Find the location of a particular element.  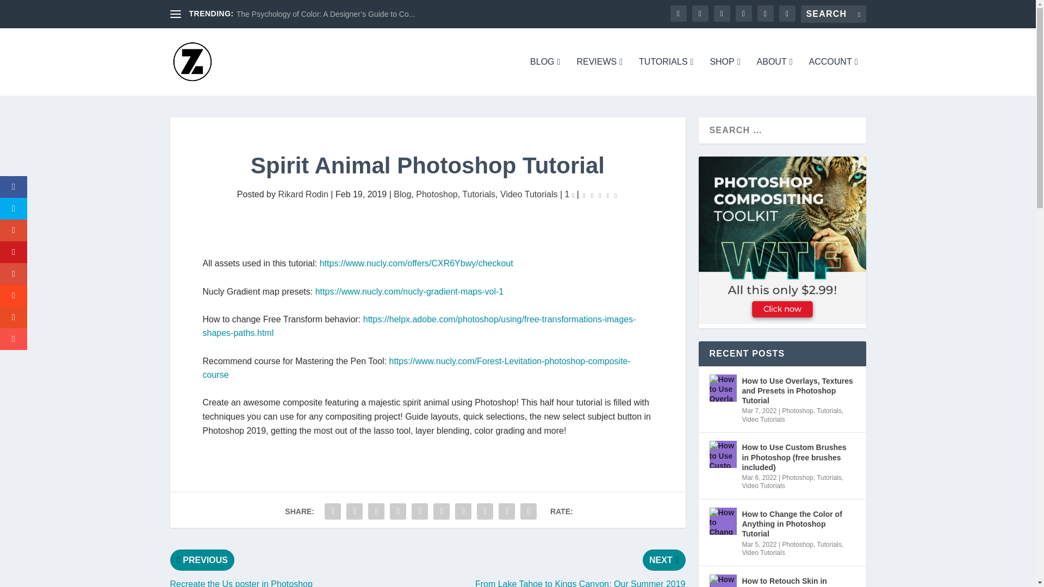

ACCOUNT is located at coordinates (834, 76).